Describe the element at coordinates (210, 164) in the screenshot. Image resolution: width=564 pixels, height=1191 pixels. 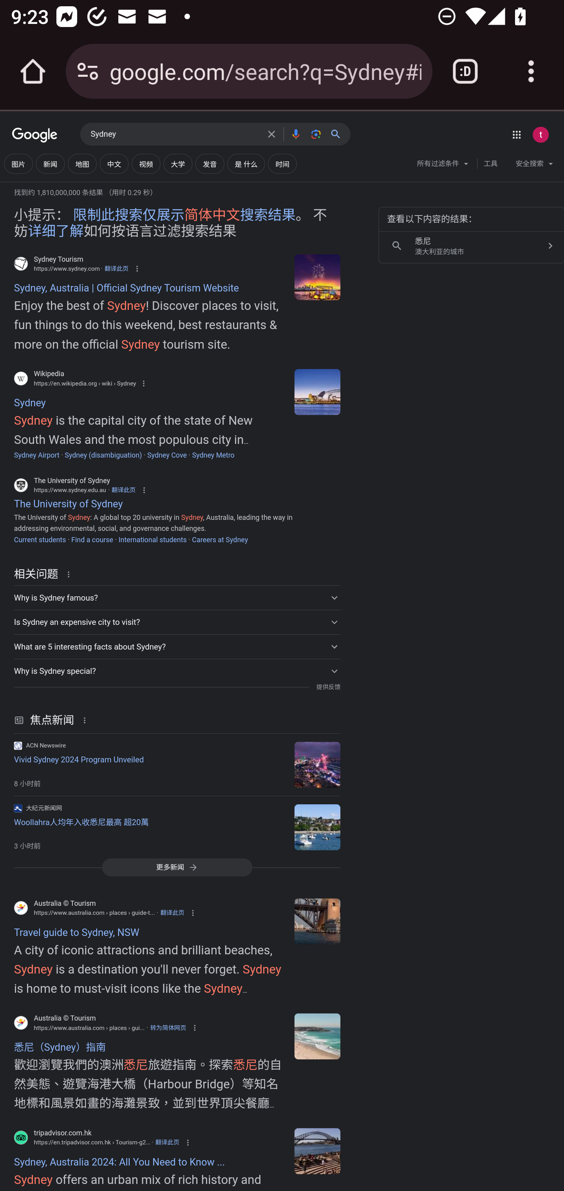
I see `添加“发音” 发音` at that location.